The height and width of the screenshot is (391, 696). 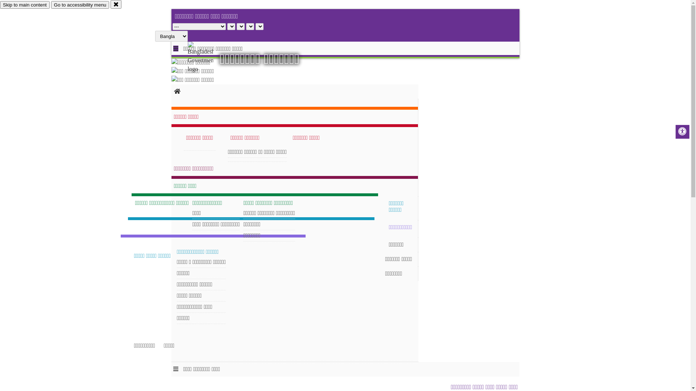 I want to click on 
                
            , so click(x=207, y=58).